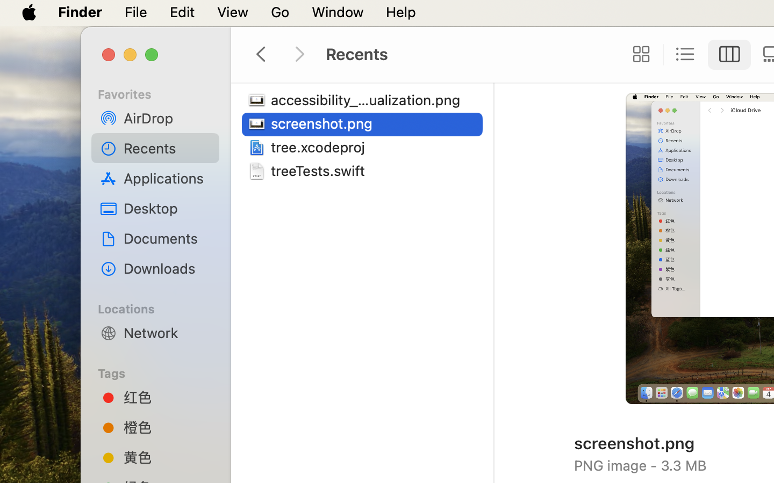  I want to click on 橙色, so click(167, 427).